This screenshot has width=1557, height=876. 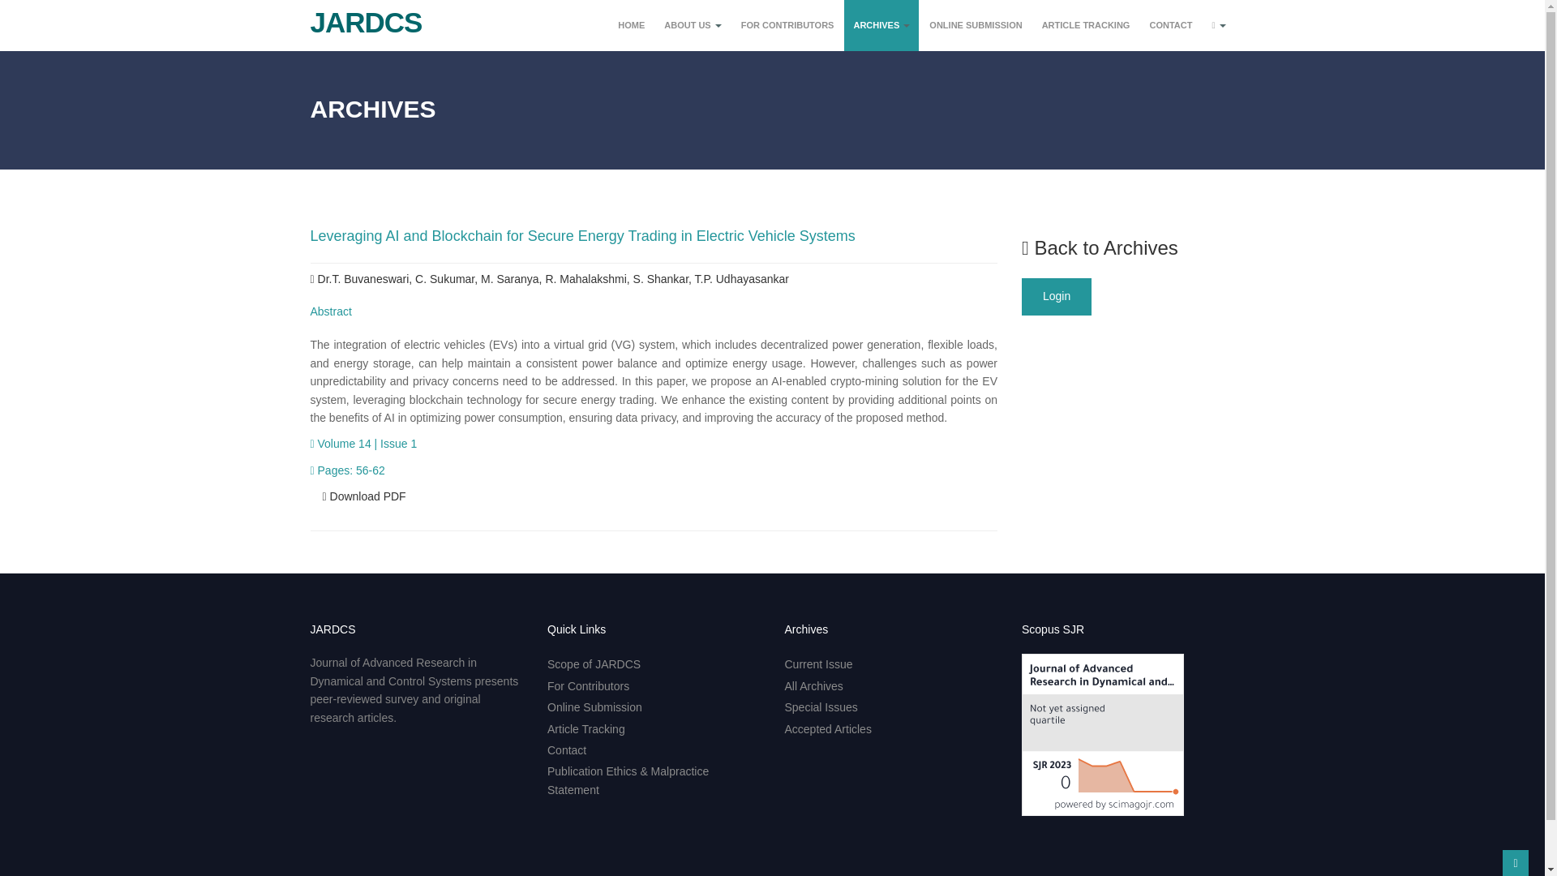 What do you see at coordinates (881, 25) in the screenshot?
I see `ARCHIVES` at bounding box center [881, 25].